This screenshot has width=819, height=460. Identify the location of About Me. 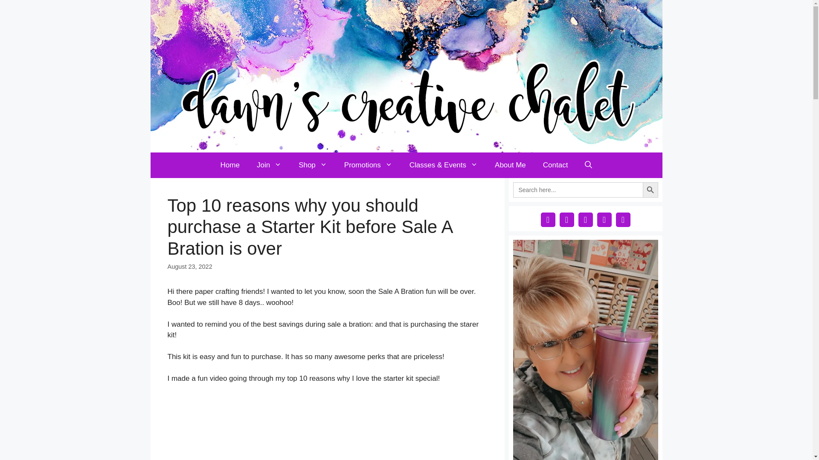
(510, 165).